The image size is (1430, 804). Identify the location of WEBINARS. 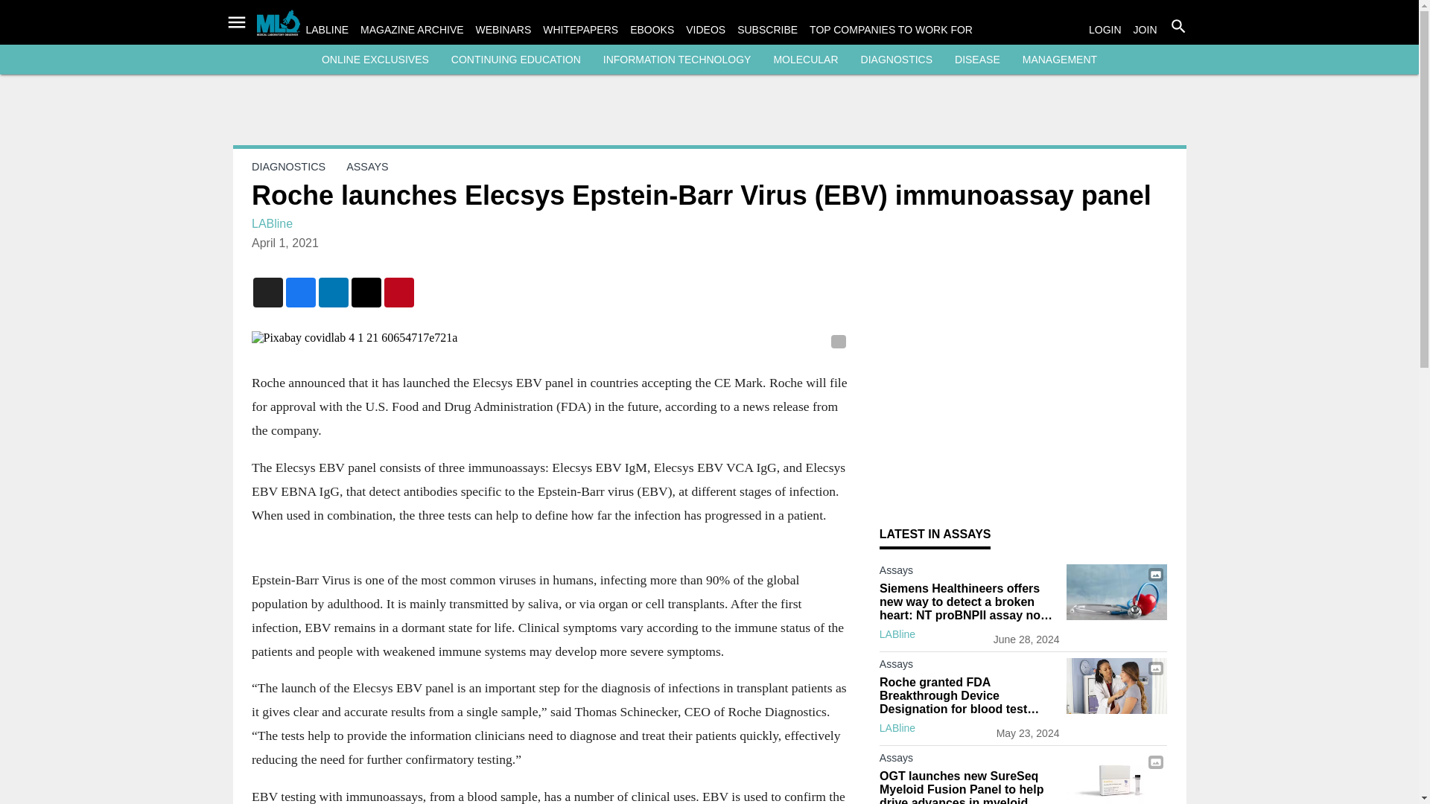
(503, 30).